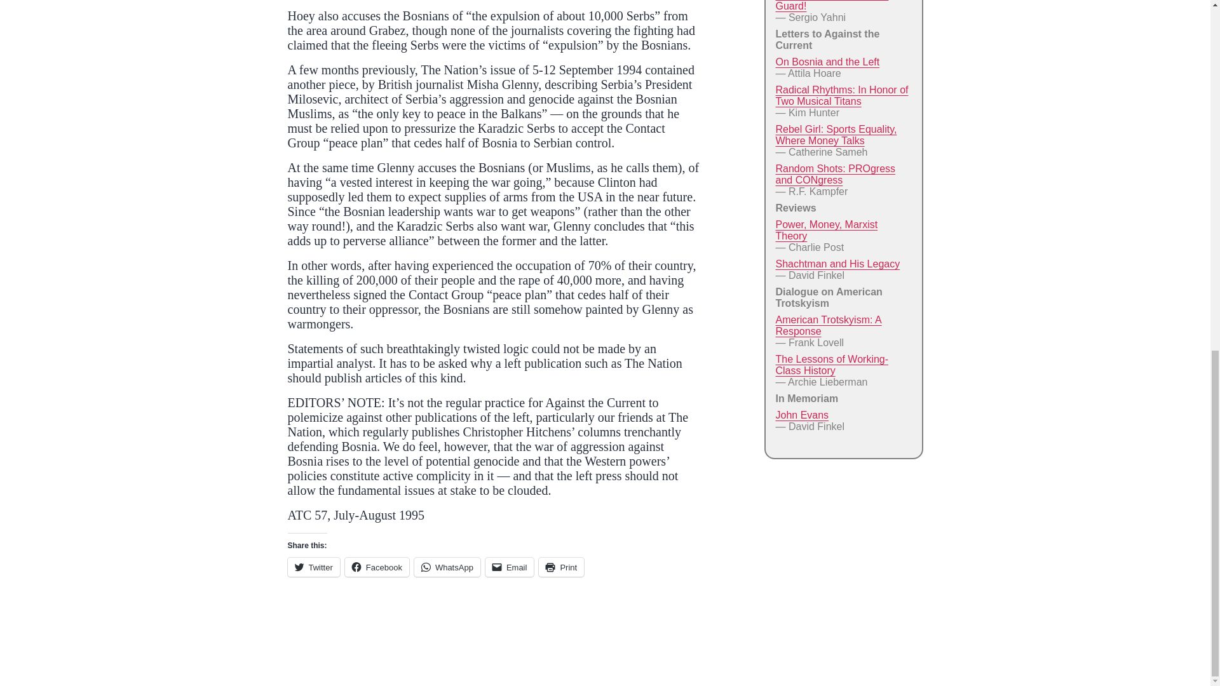  What do you see at coordinates (377, 567) in the screenshot?
I see `Click to share on Facebook` at bounding box center [377, 567].